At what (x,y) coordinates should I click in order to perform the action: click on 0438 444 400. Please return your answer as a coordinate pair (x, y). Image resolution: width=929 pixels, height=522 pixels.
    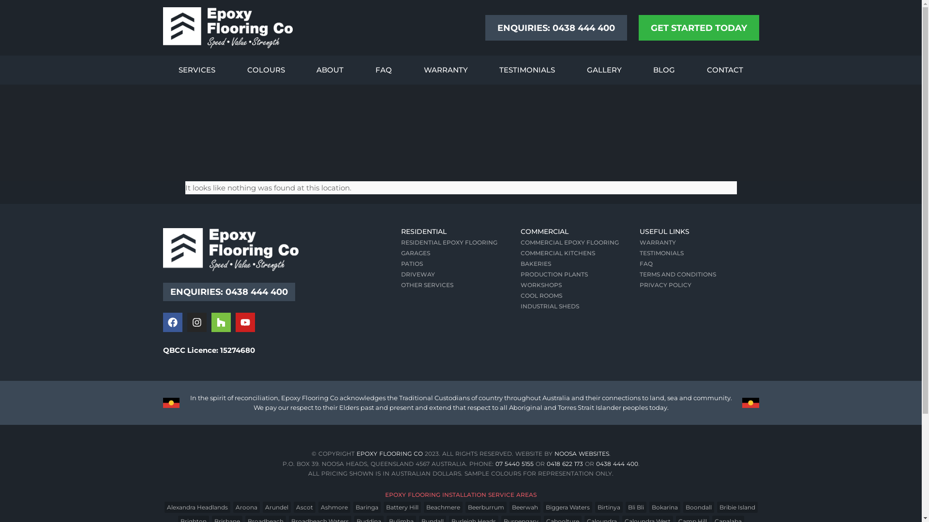
    Looking at the image, I should click on (617, 464).